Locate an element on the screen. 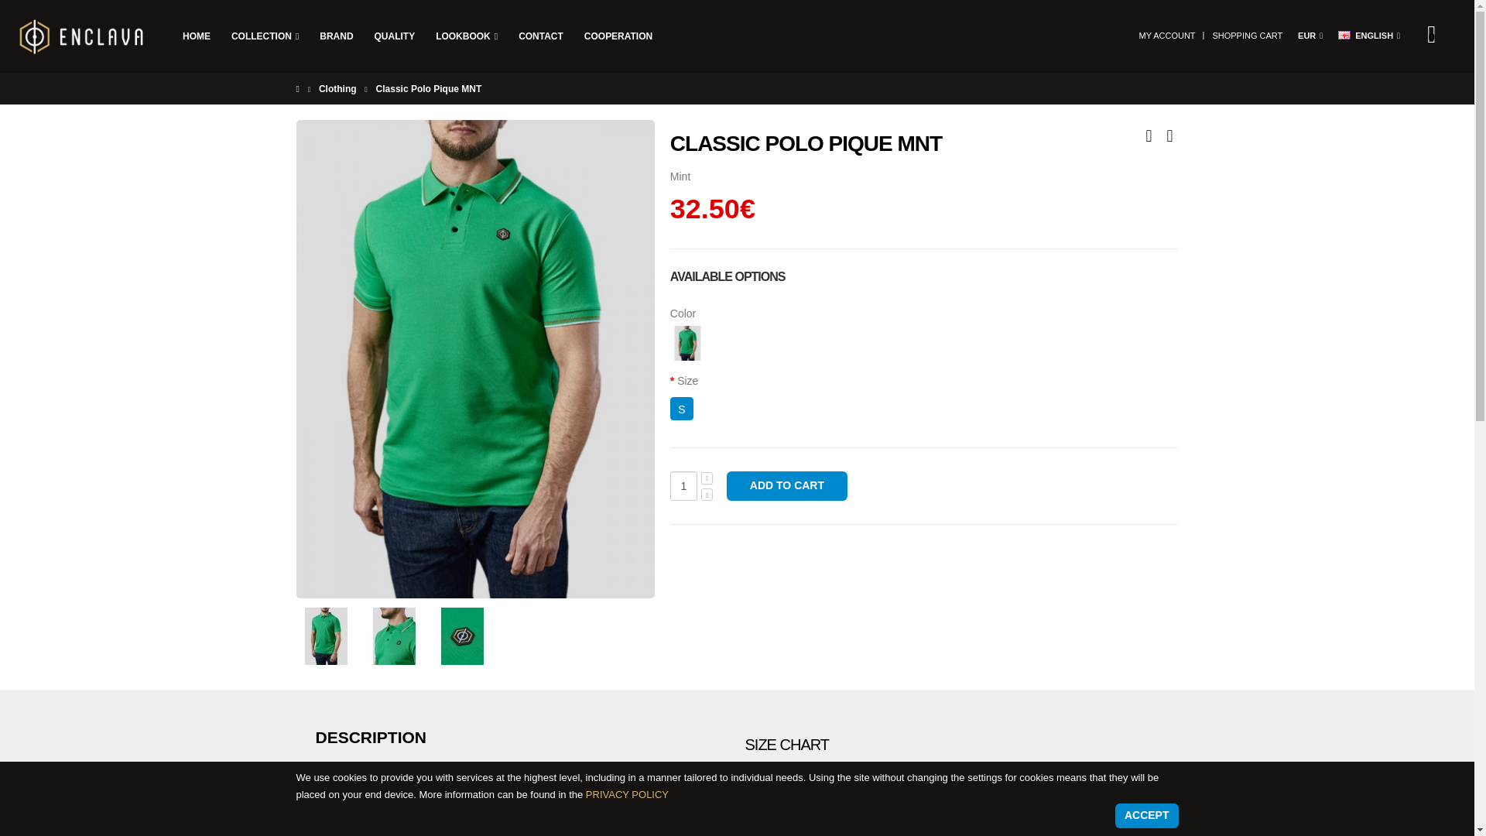 The image size is (1486, 836). Classic Polo Pique MNT is located at coordinates (461, 636).